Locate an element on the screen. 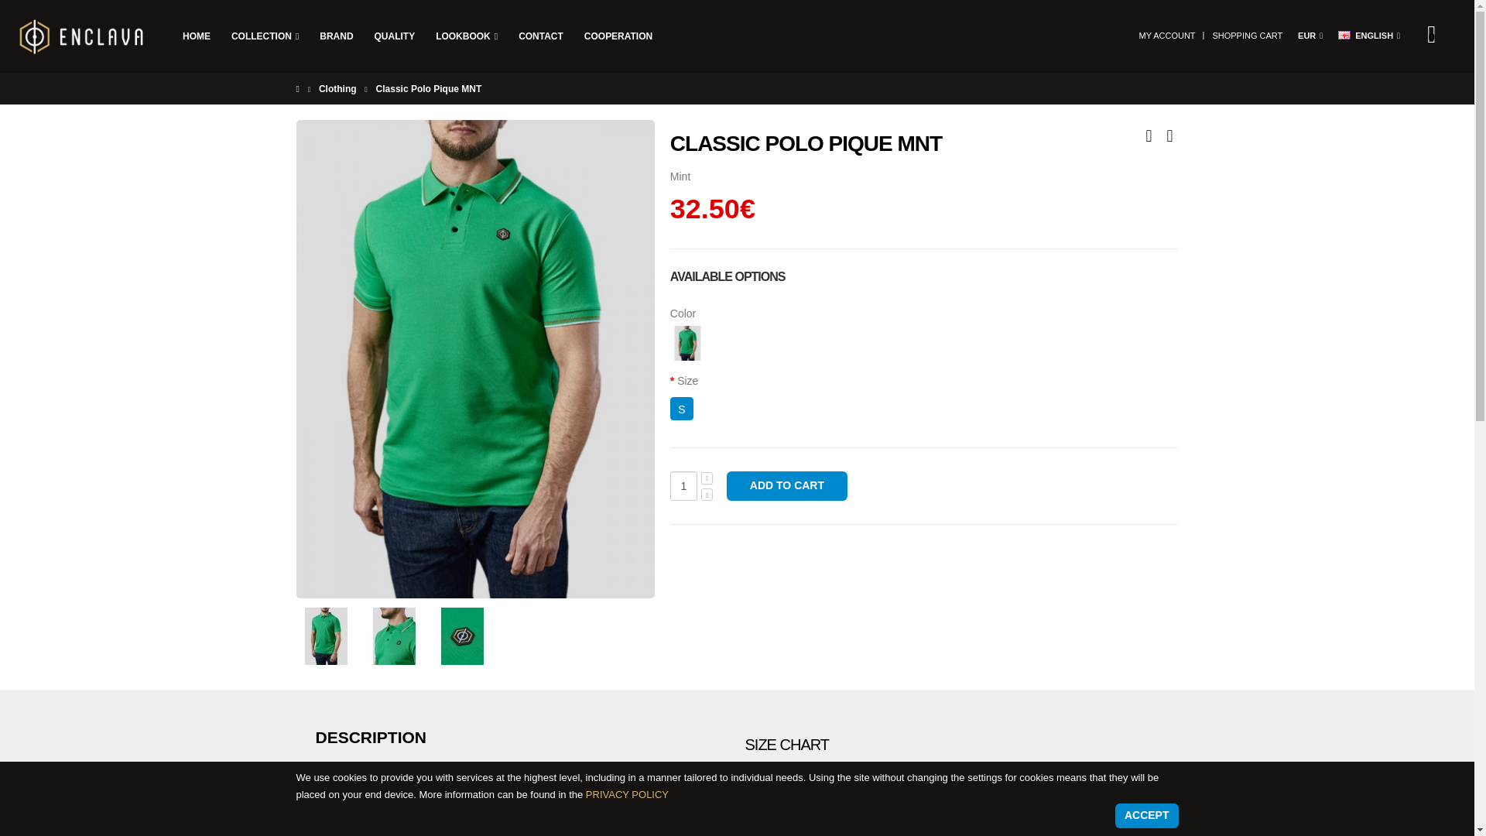 The image size is (1486, 836). Classic Polo Pique MNT is located at coordinates (461, 636).